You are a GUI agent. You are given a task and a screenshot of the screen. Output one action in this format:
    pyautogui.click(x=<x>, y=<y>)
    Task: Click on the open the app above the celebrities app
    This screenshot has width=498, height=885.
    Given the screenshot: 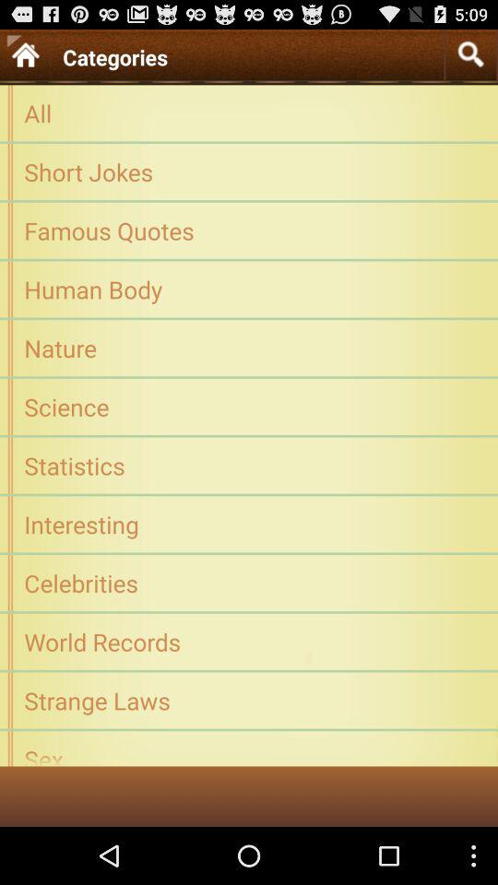 What is the action you would take?
    pyautogui.click(x=249, y=524)
    